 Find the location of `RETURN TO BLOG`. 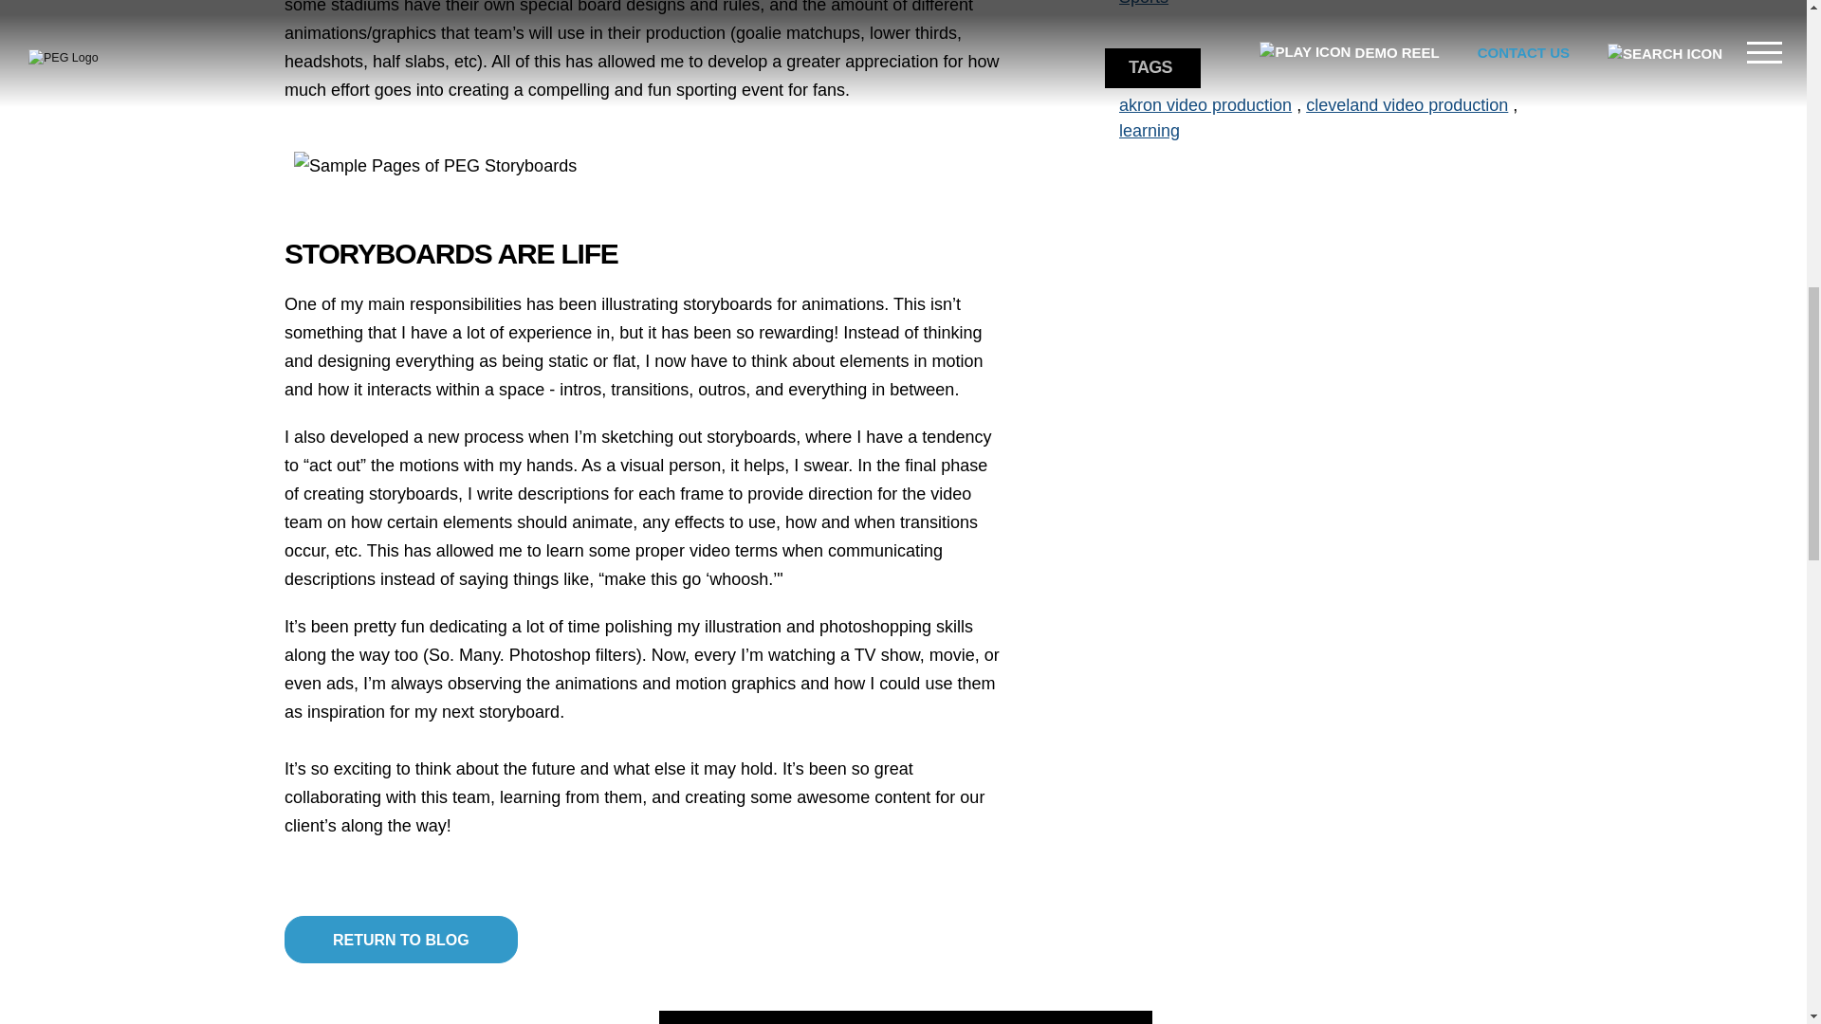

RETURN TO BLOG is located at coordinates (400, 939).